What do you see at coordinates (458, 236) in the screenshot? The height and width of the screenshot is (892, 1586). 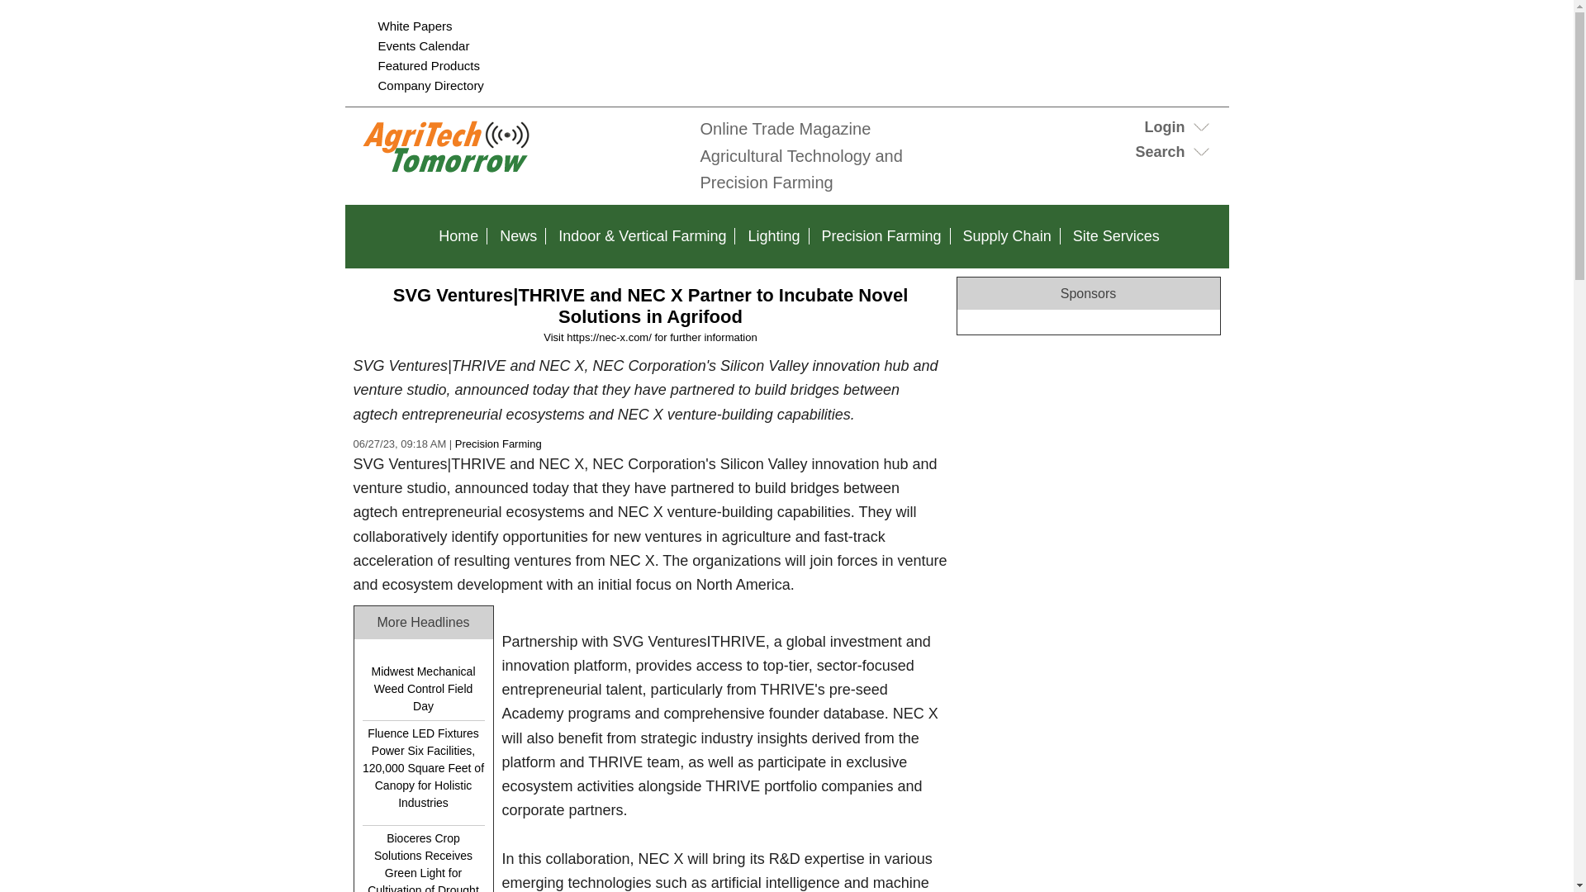 I see `Home` at bounding box center [458, 236].